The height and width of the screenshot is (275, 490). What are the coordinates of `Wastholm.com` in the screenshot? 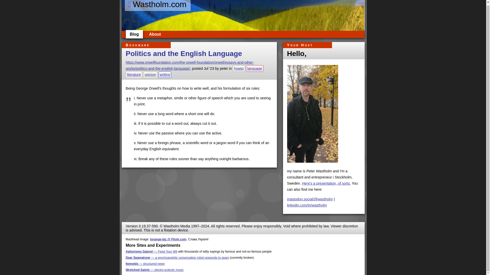 It's located at (157, 6).